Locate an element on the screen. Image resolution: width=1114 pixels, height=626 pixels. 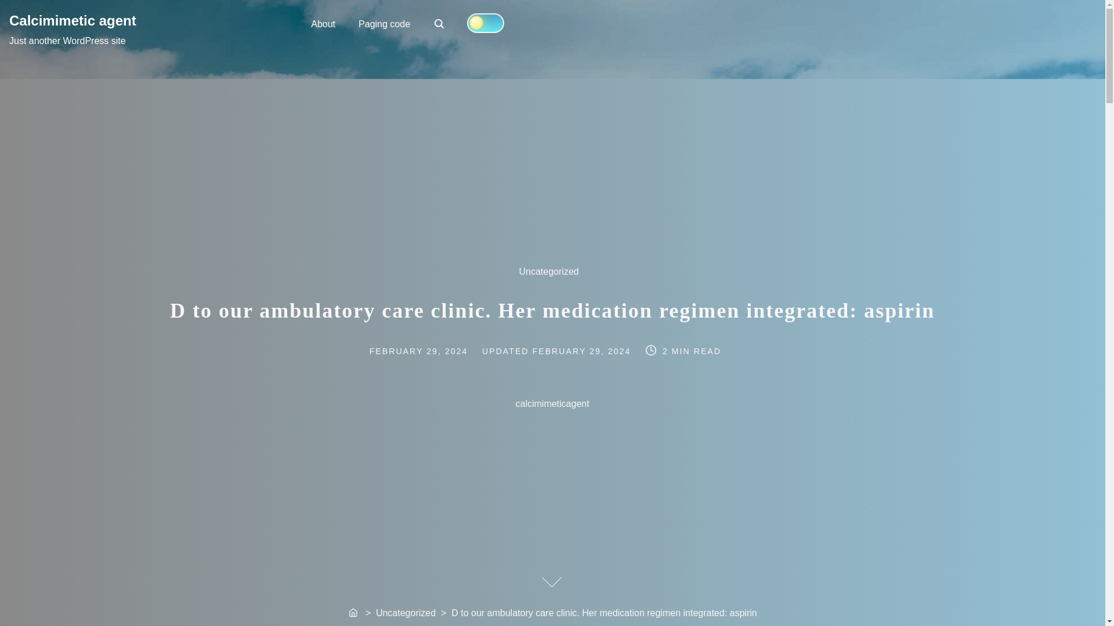
FEBRUARY 29, 2024 is located at coordinates (354, 613).